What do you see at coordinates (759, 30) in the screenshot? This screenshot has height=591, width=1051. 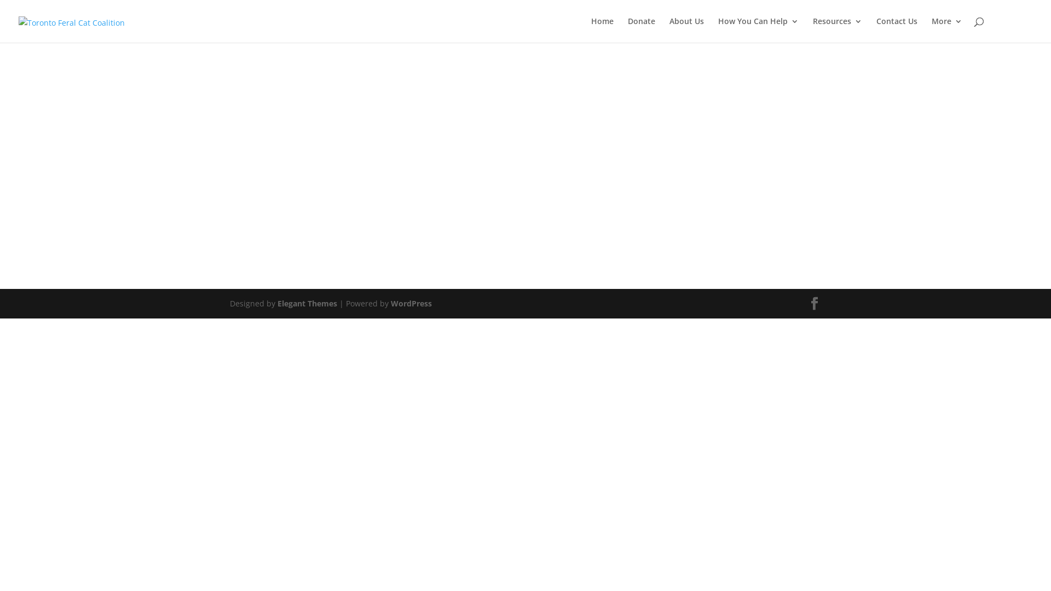 I see `How You Can Help` at bounding box center [759, 30].